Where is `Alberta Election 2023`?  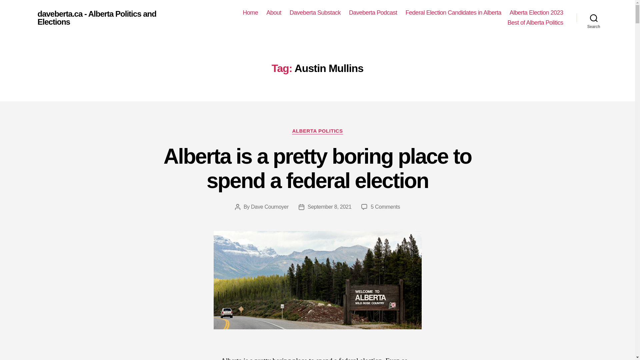
Alberta Election 2023 is located at coordinates (536, 13).